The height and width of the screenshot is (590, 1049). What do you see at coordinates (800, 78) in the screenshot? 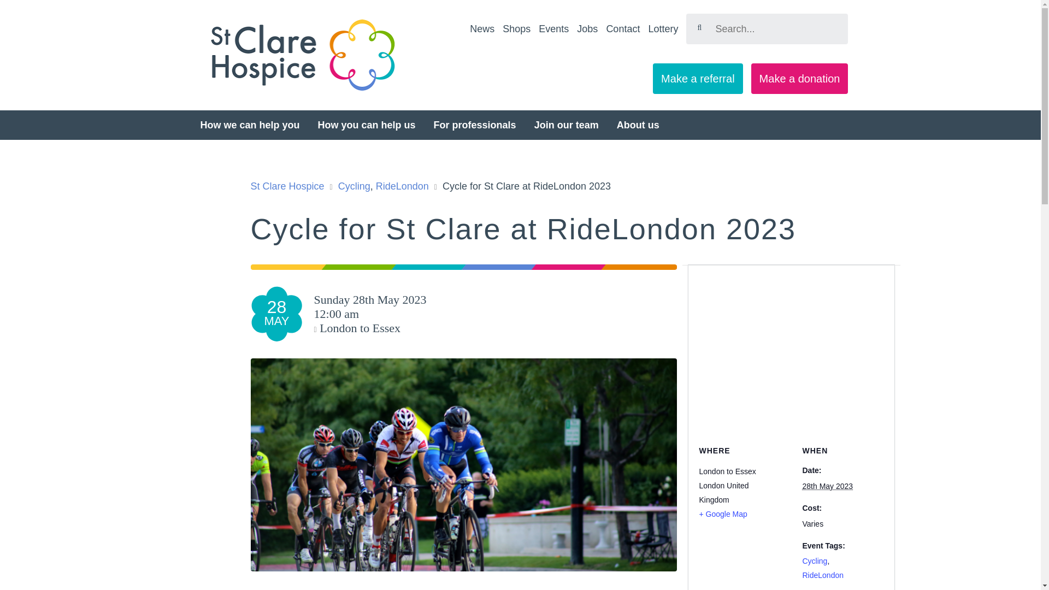
I see `Make a donation` at bounding box center [800, 78].